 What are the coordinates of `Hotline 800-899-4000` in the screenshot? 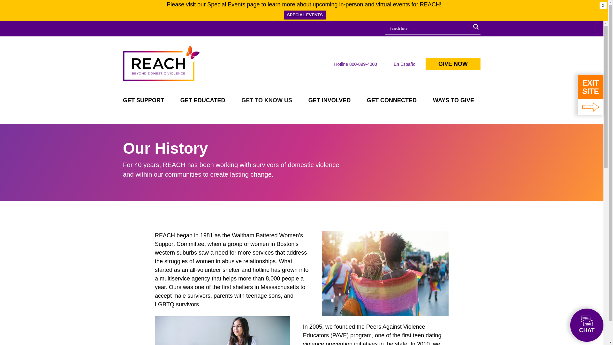 It's located at (355, 64).